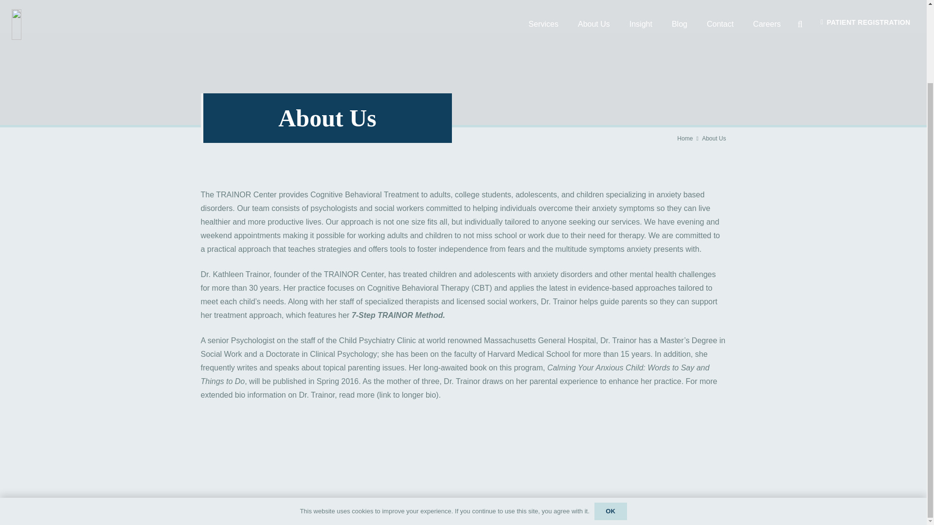  What do you see at coordinates (685, 138) in the screenshot?
I see `Home` at bounding box center [685, 138].